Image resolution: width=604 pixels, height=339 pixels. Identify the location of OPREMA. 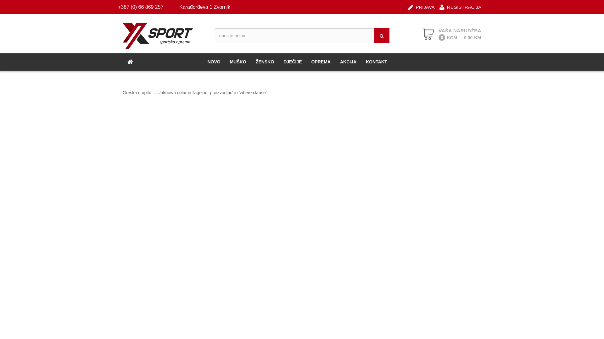
(321, 62).